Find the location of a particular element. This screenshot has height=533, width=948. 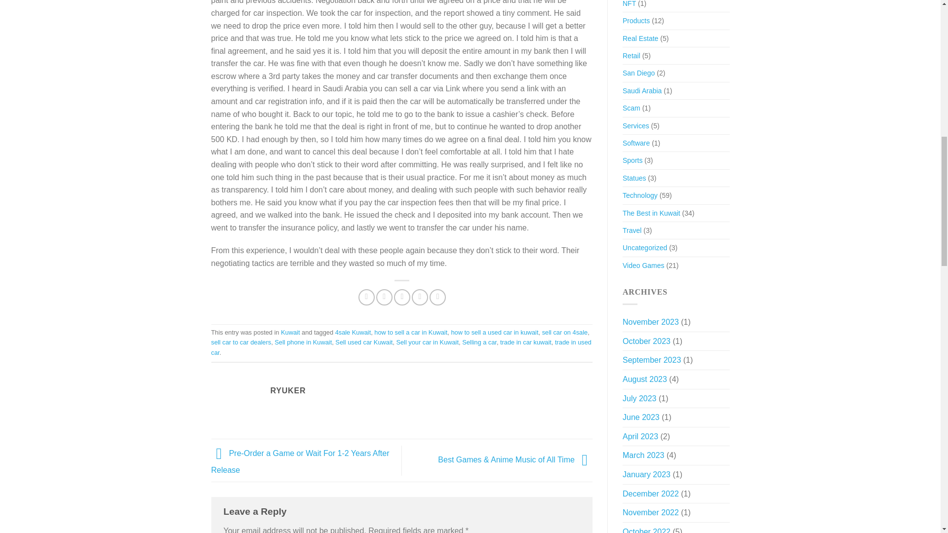

trade in used car is located at coordinates (401, 347).